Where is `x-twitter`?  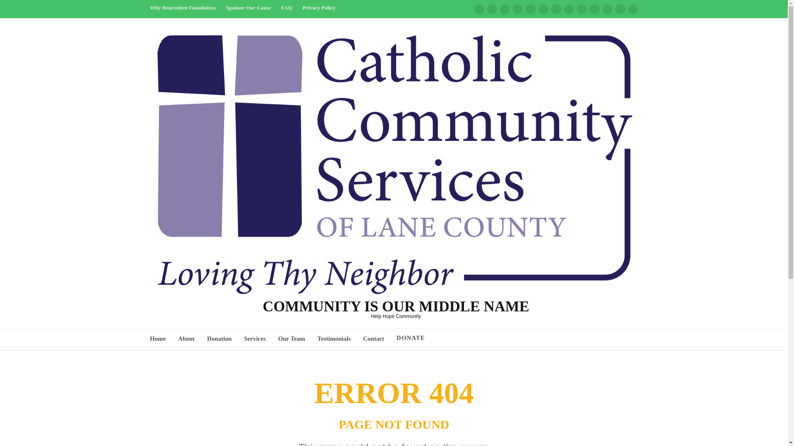 x-twitter is located at coordinates (492, 9).